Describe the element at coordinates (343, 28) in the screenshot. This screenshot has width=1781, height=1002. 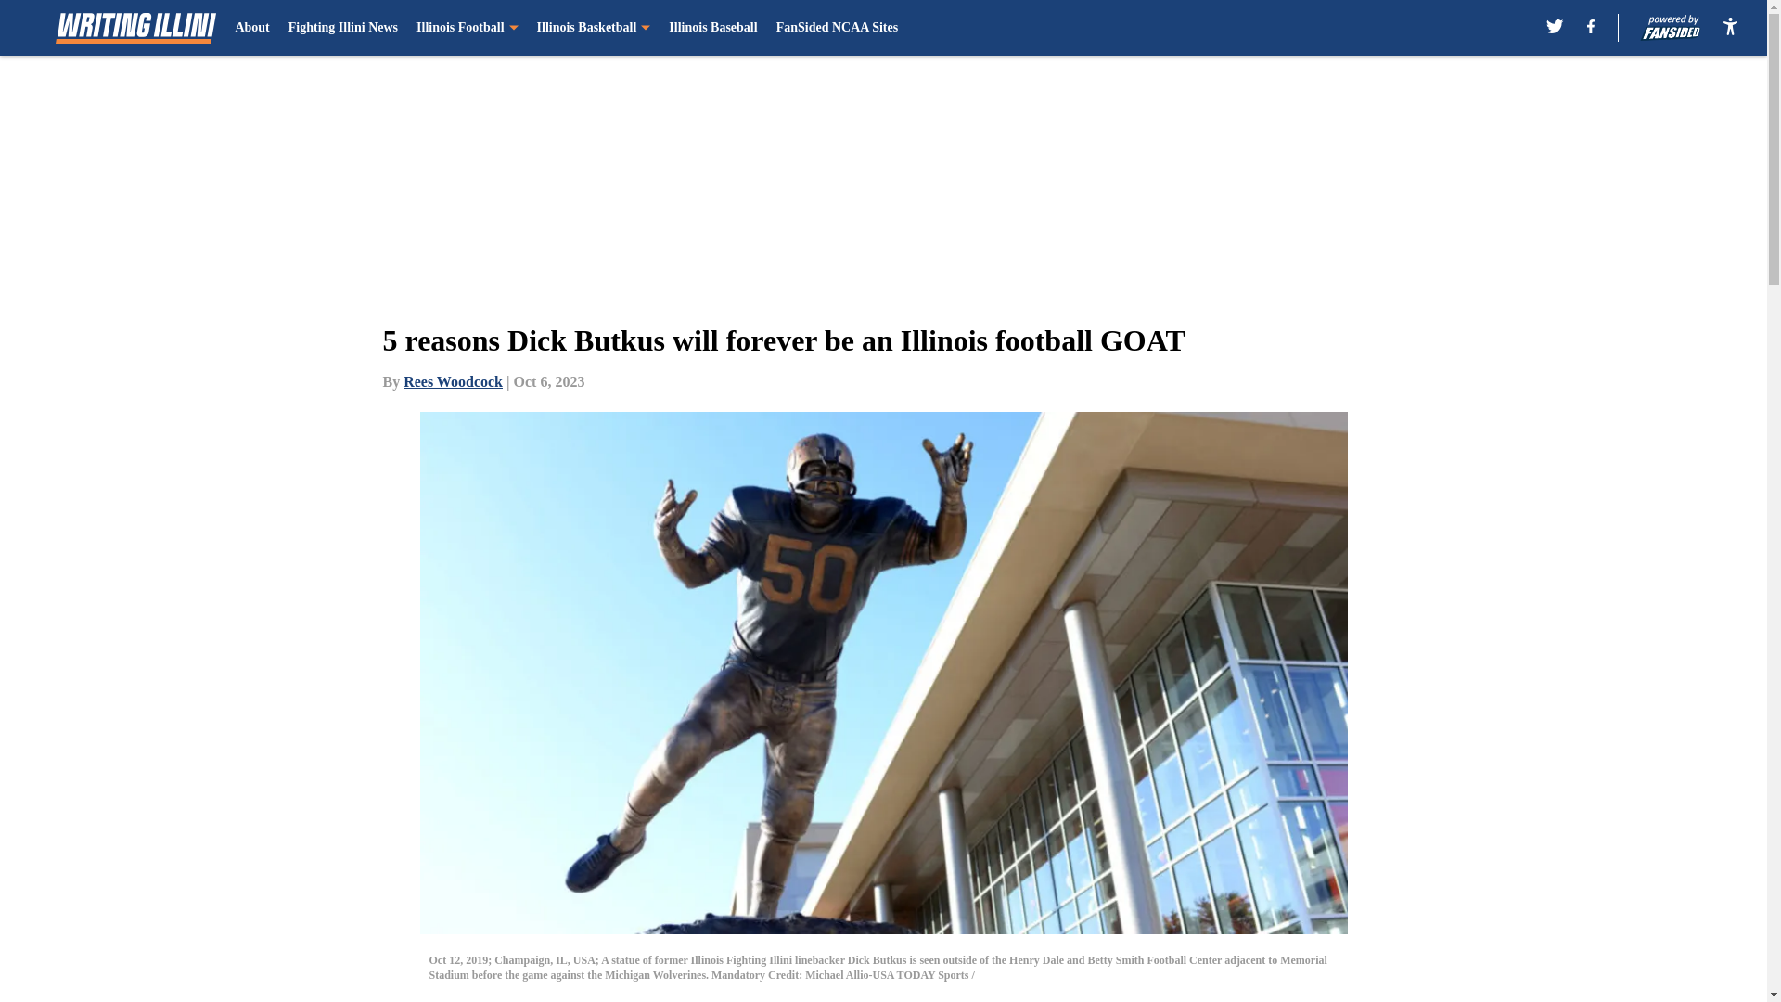
I see `Fighting Illini News` at that location.